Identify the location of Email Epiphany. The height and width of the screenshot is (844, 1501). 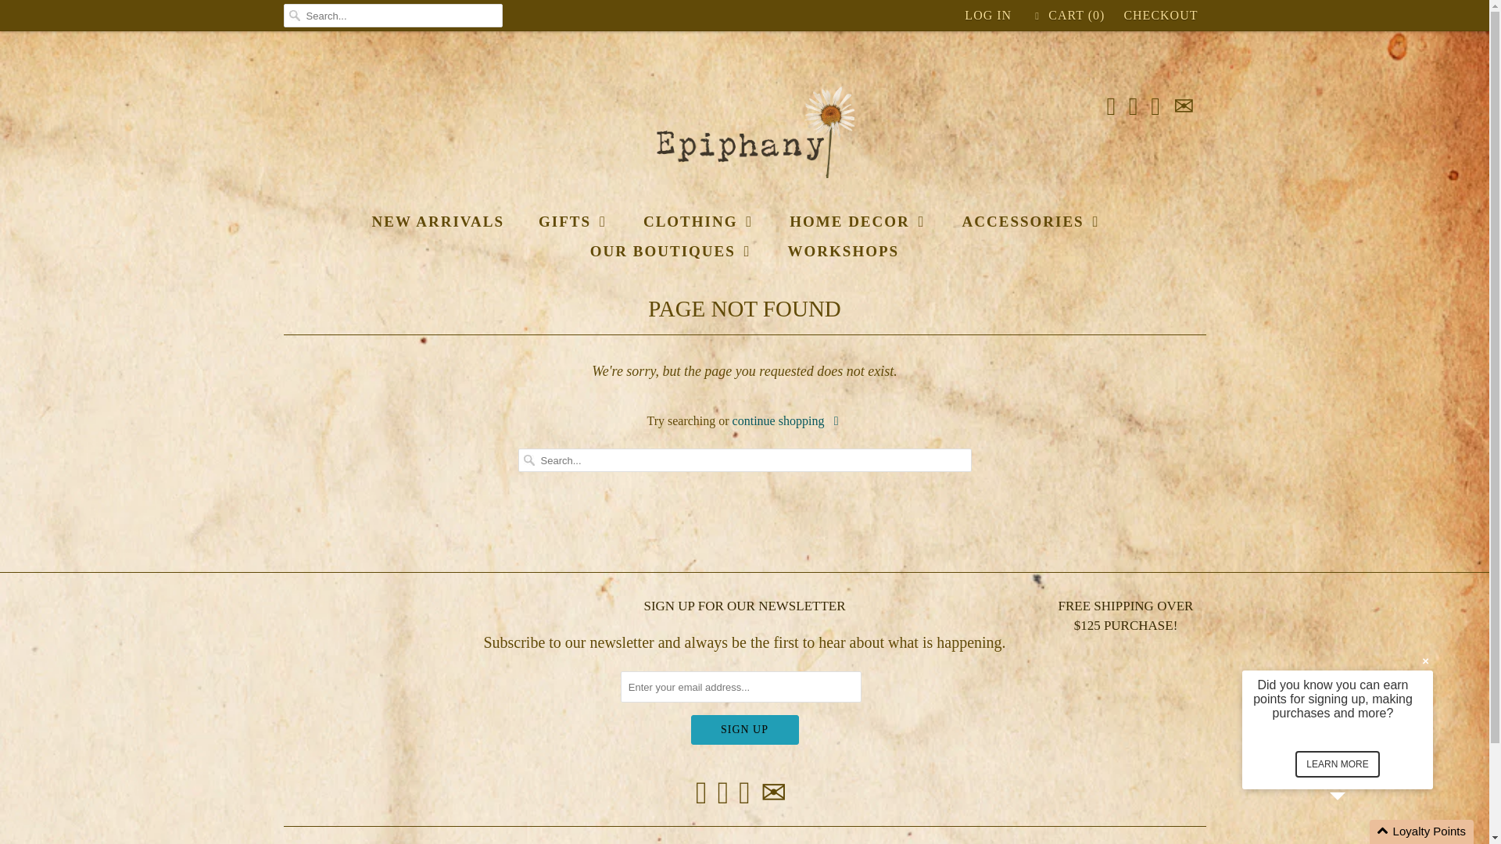
(774, 792).